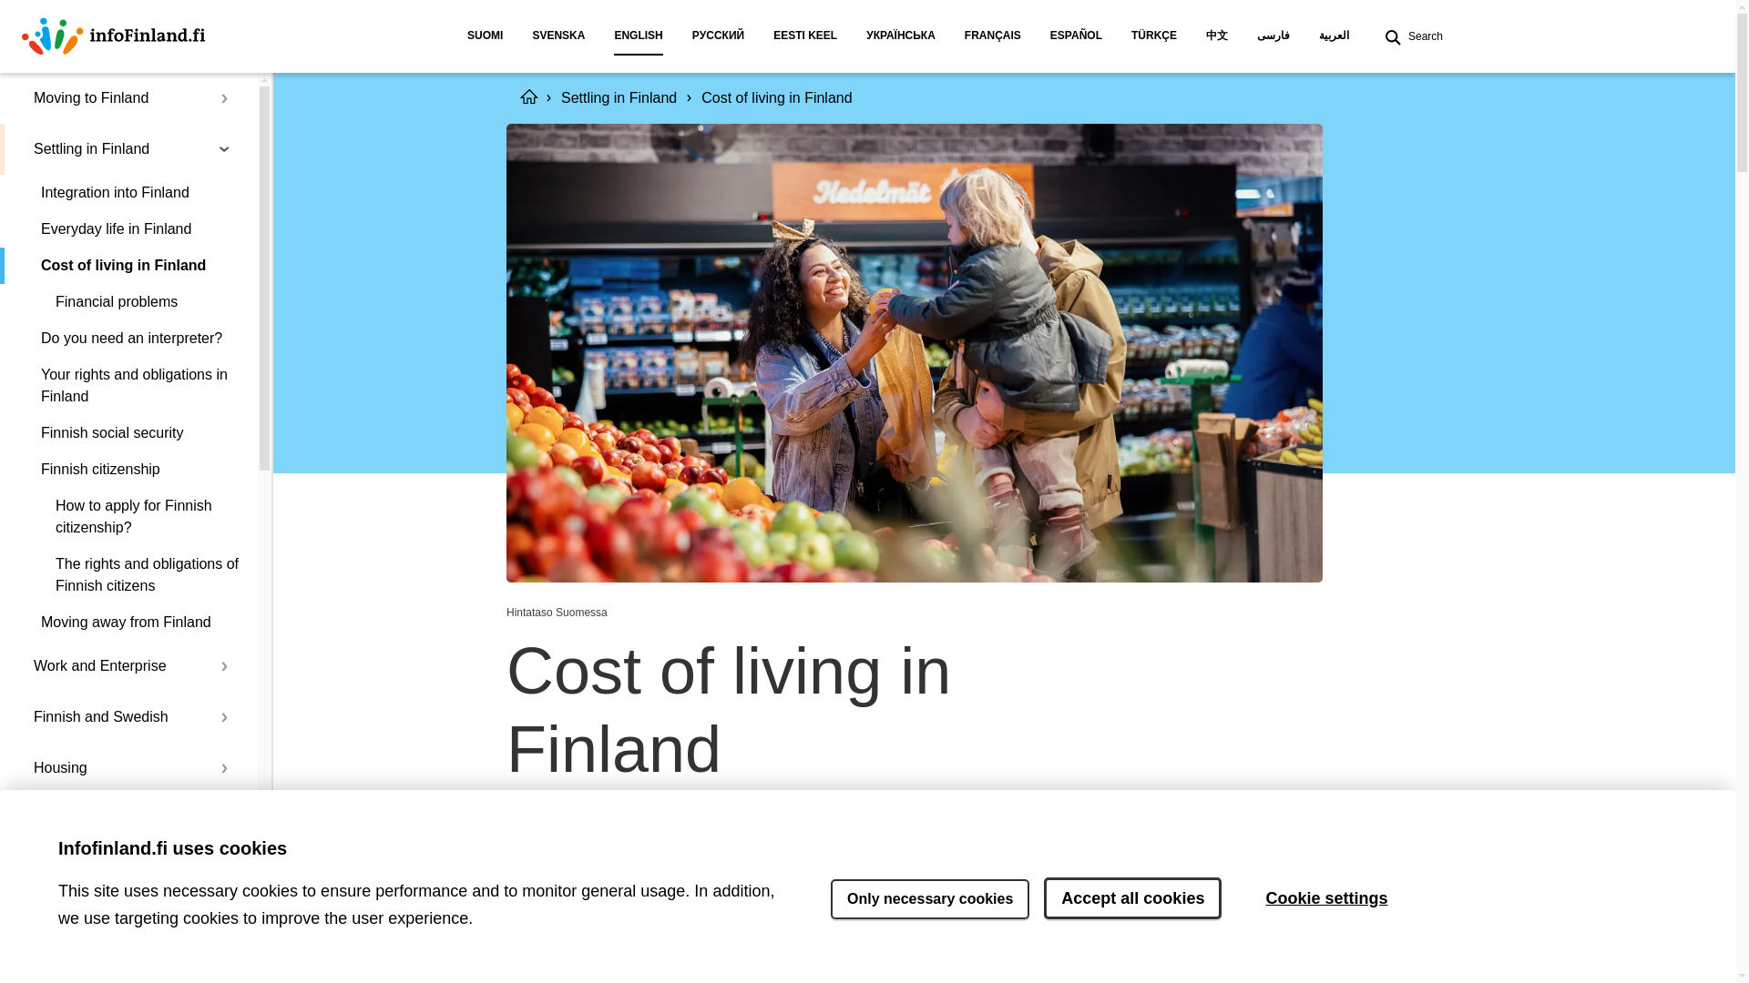 This screenshot has height=983, width=1749. What do you see at coordinates (558, 36) in the screenshot?
I see `SVENSKA` at bounding box center [558, 36].